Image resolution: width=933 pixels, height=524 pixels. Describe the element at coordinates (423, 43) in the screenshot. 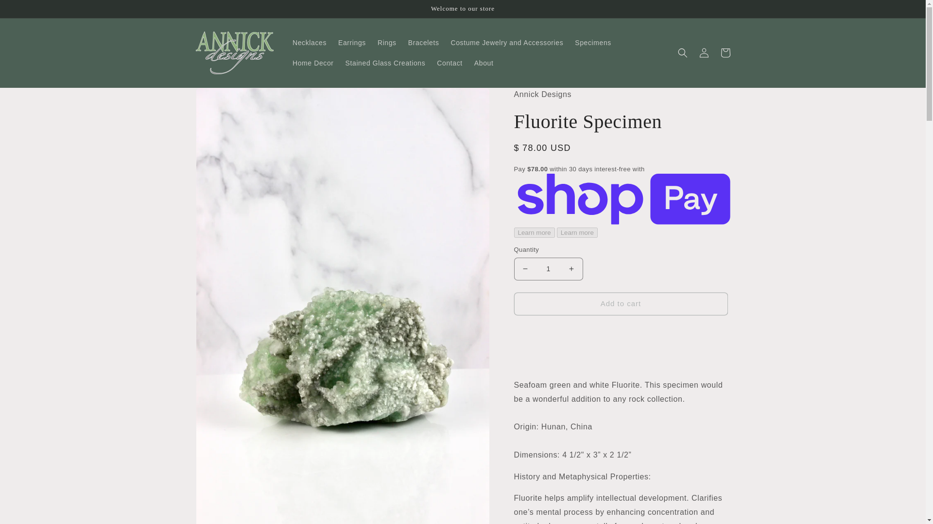

I see `Bracelets` at that location.